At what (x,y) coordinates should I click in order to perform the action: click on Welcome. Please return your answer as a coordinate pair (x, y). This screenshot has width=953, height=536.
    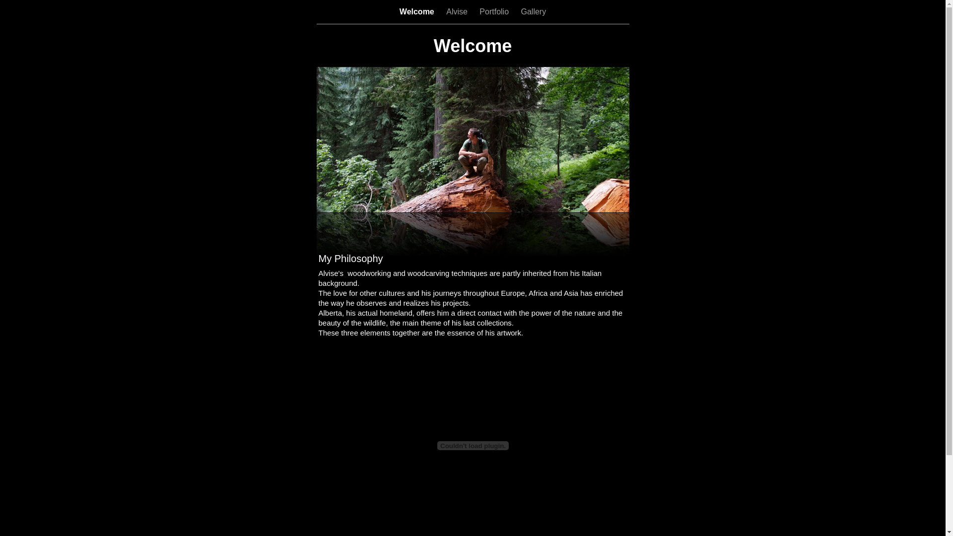
    Looking at the image, I should click on (418, 12).